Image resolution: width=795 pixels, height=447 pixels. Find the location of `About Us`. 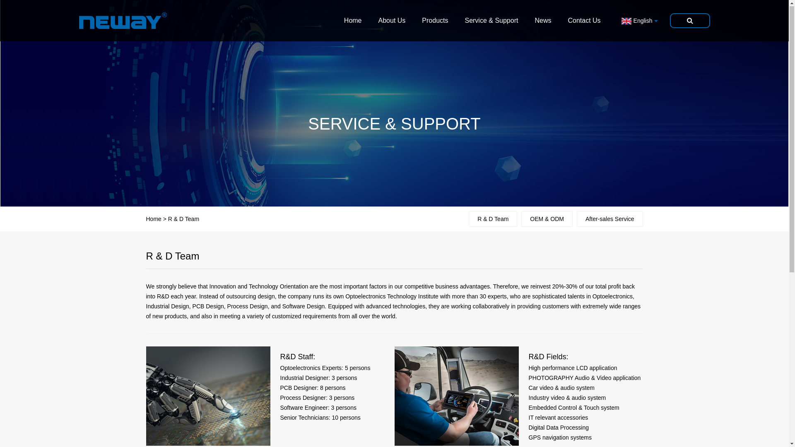

About Us is located at coordinates (392, 21).